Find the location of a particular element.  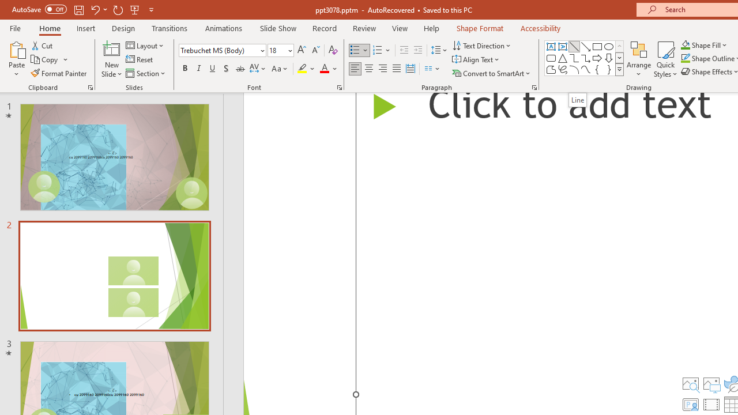

Arc is located at coordinates (574, 69).